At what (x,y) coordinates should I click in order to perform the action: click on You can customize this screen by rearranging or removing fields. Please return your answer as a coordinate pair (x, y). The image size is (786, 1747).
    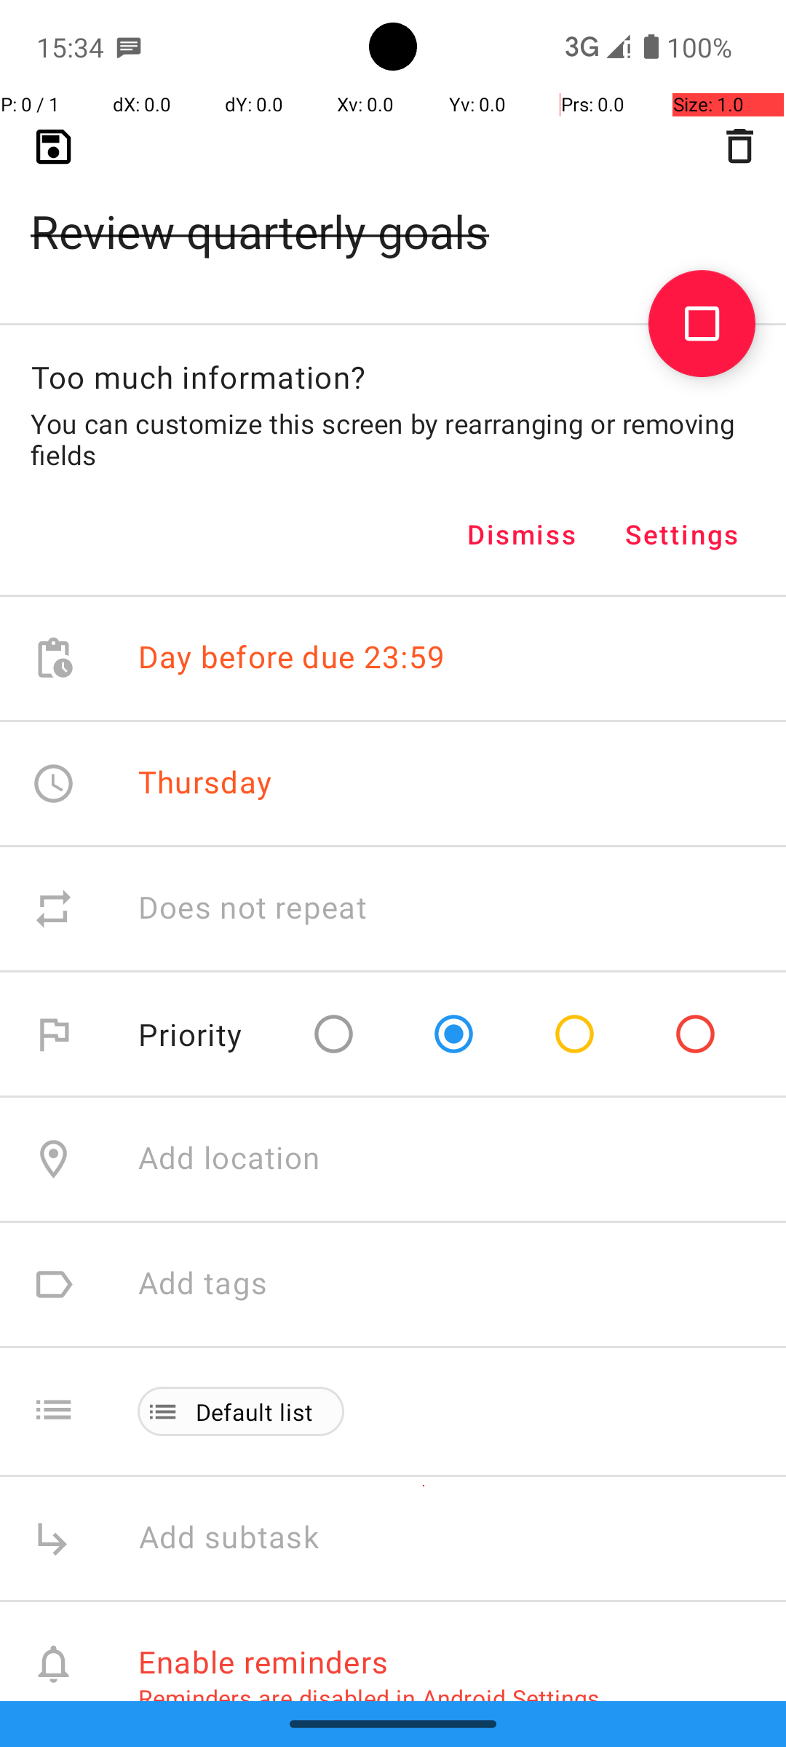
    Looking at the image, I should click on (393, 439).